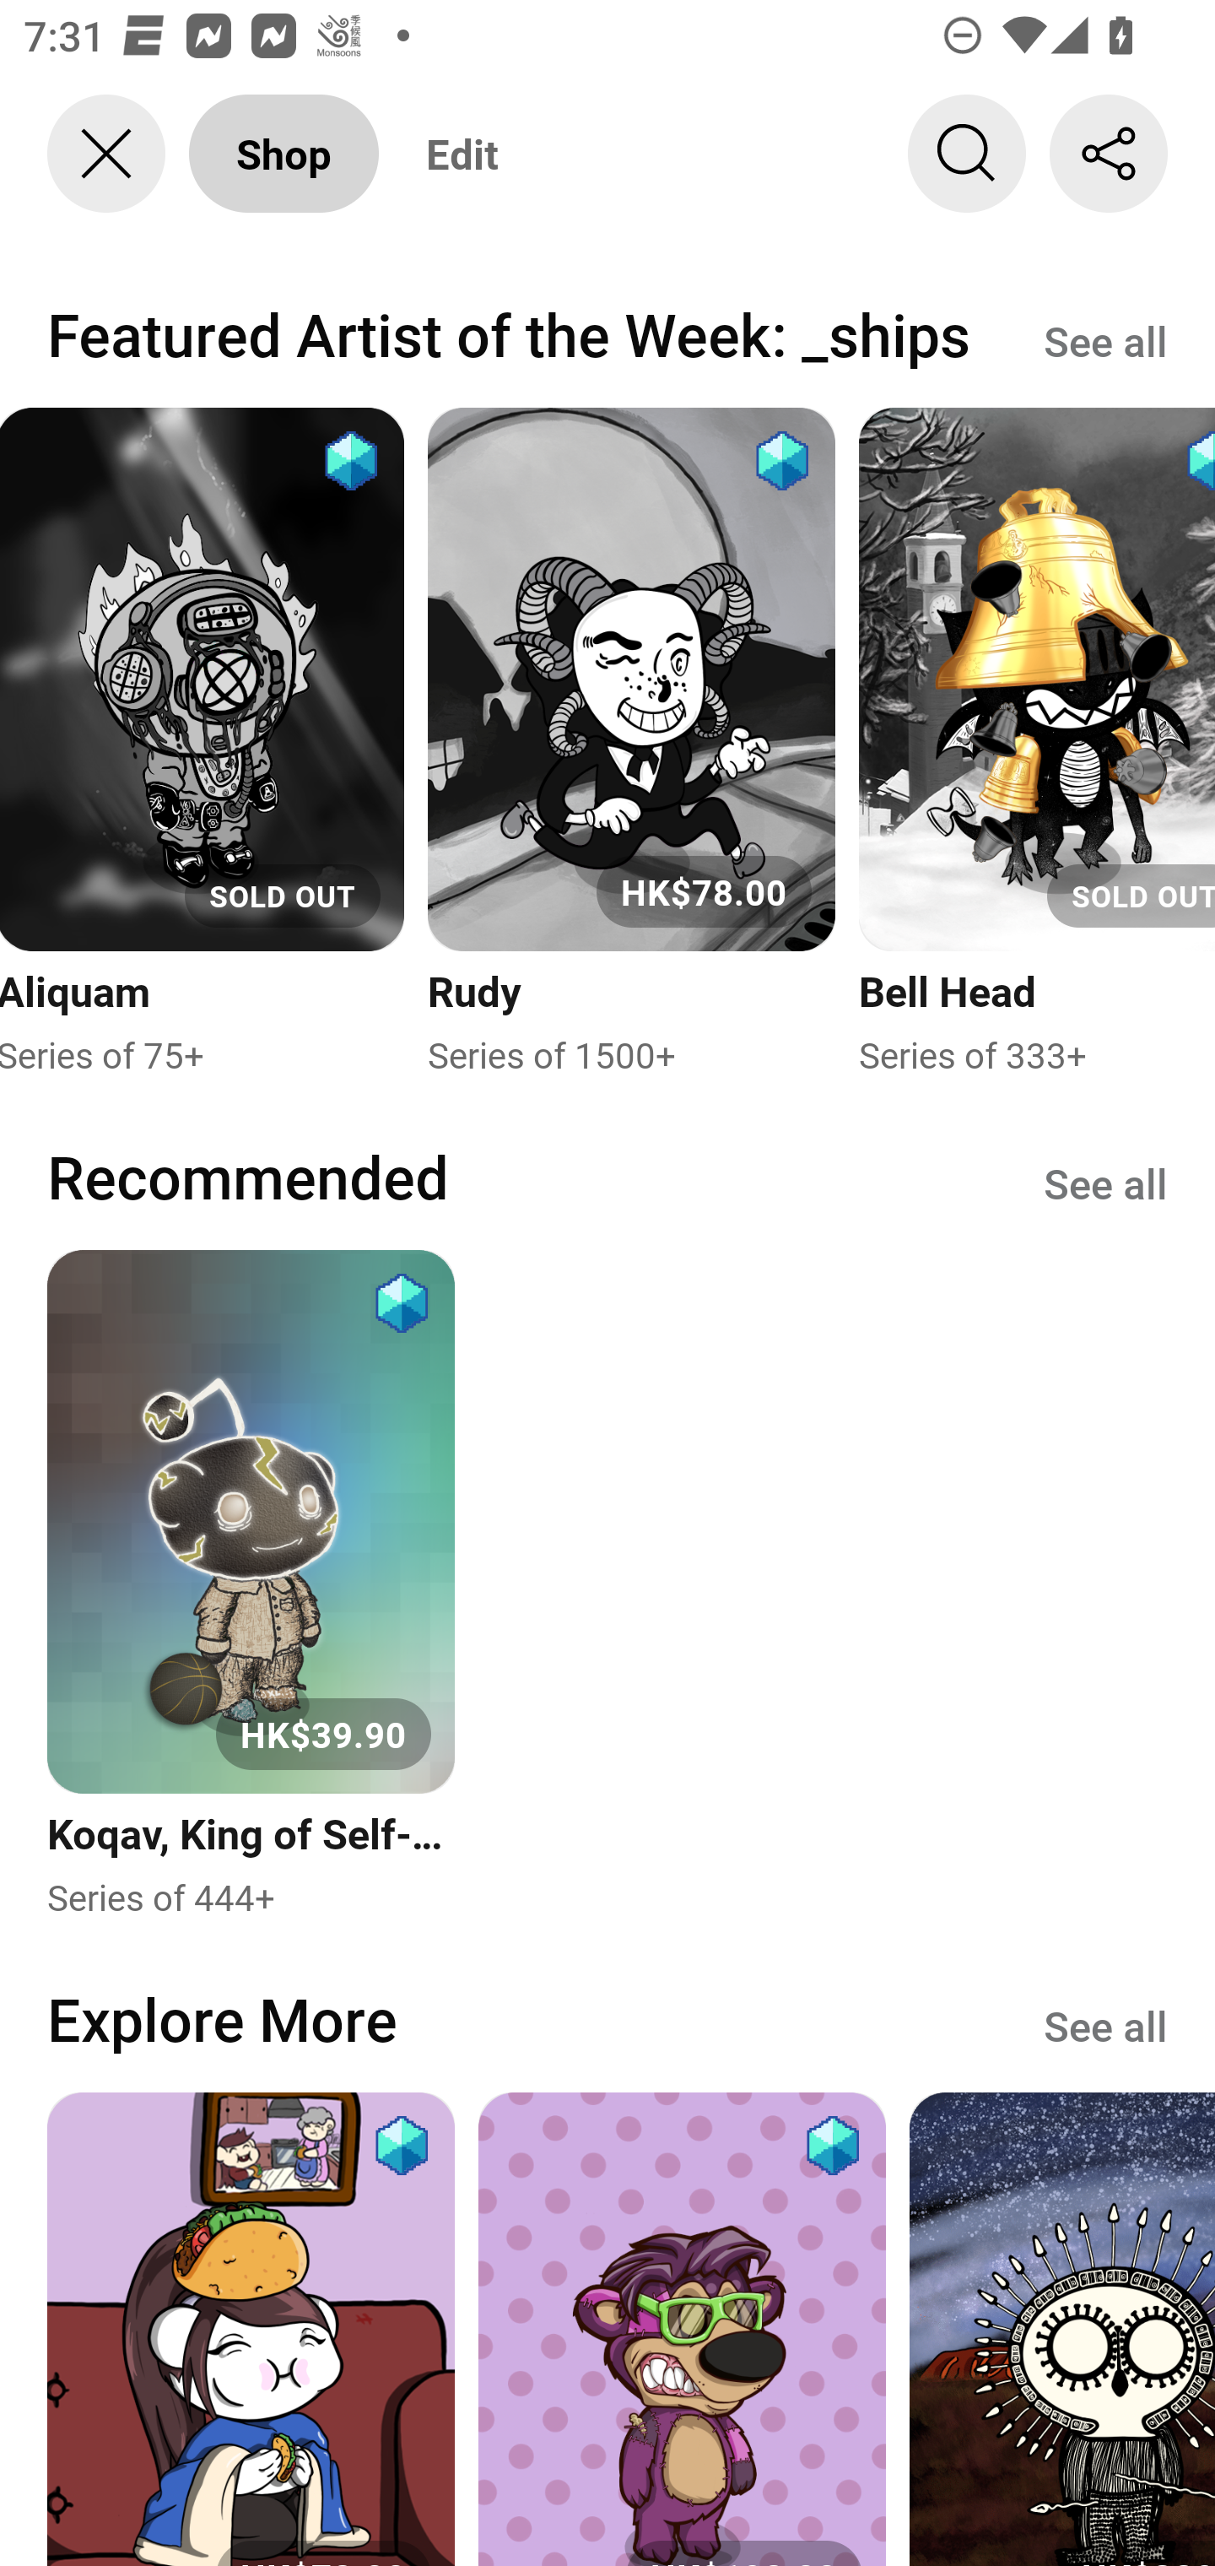 This screenshot has width=1215, height=2566. I want to click on Explore More, so click(222, 2017).